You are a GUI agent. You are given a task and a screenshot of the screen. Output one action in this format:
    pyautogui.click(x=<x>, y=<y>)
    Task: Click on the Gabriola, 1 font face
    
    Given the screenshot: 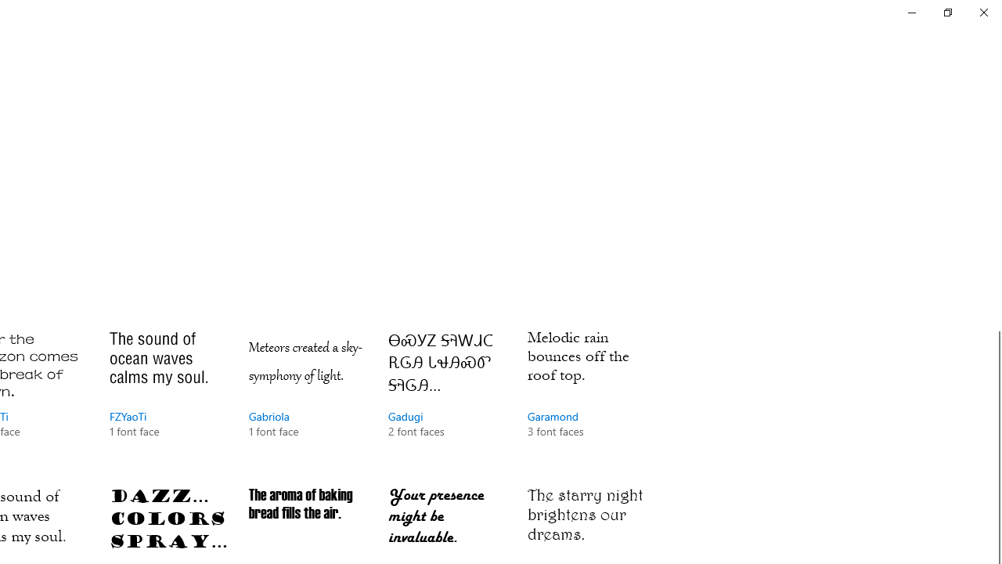 What is the action you would take?
    pyautogui.click(x=307, y=399)
    